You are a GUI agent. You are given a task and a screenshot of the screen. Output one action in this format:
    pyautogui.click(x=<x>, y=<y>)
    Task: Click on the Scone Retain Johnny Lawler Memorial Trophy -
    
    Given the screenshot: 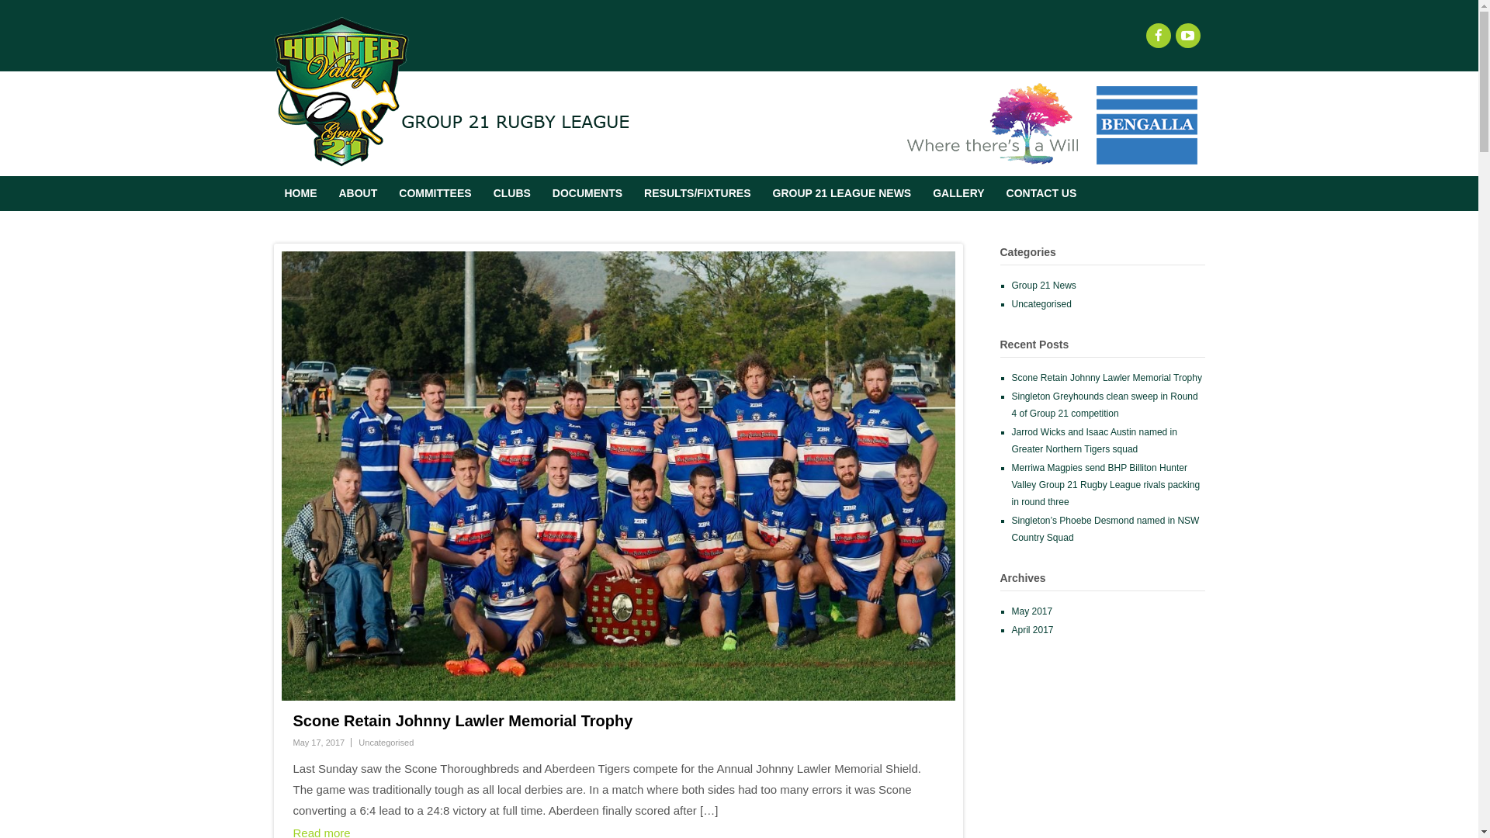 What is the action you would take?
    pyautogui.click(x=618, y=476)
    